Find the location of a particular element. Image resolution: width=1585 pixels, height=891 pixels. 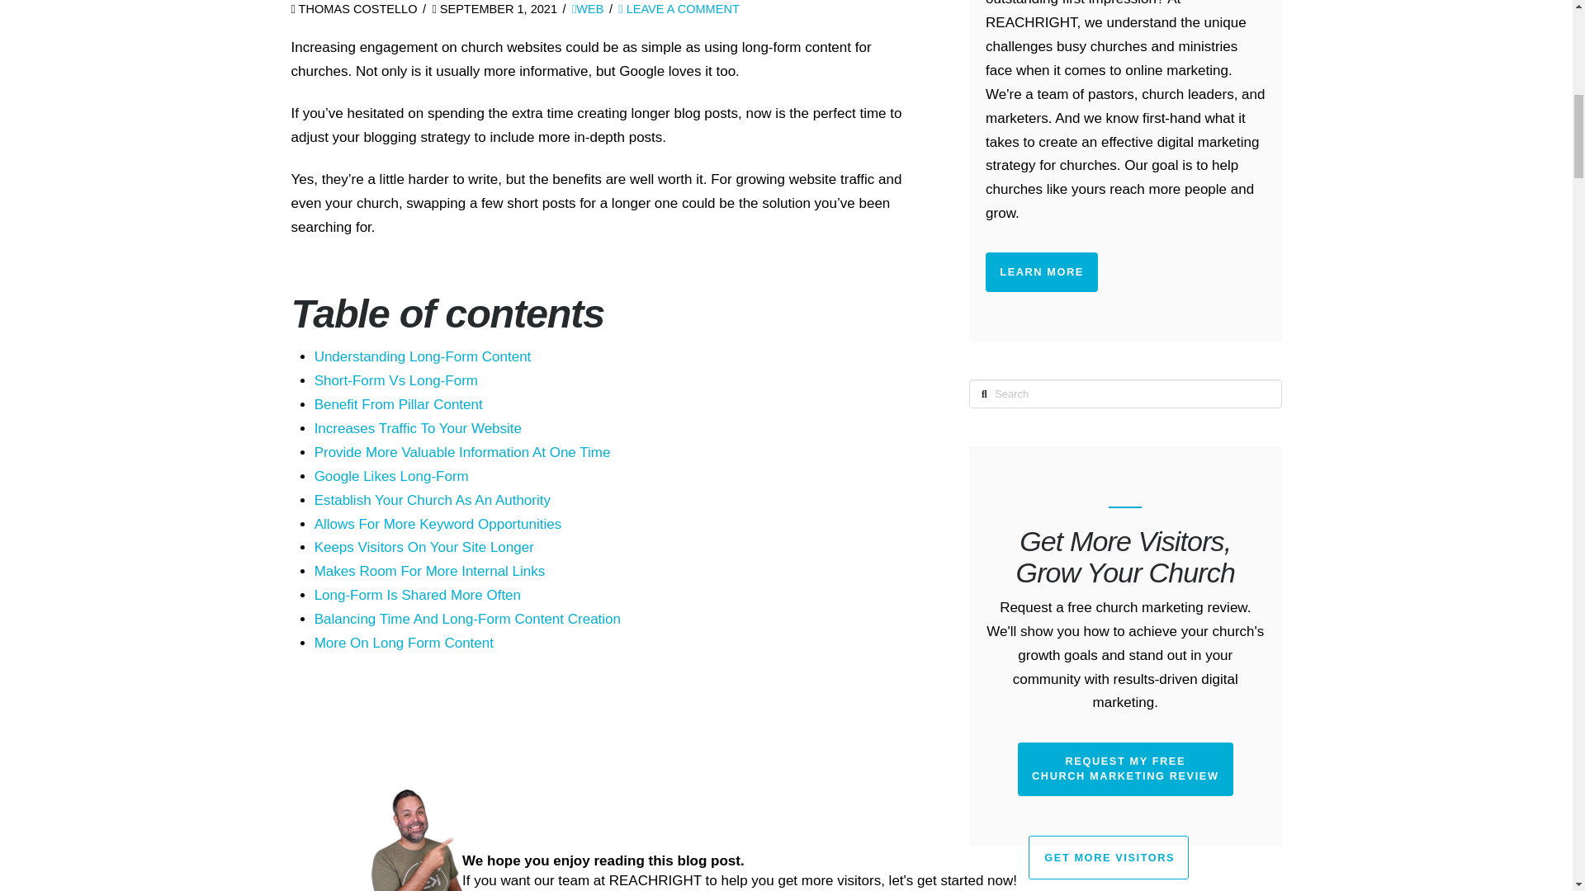

Makes Room For More Internal Links is located at coordinates (429, 571).